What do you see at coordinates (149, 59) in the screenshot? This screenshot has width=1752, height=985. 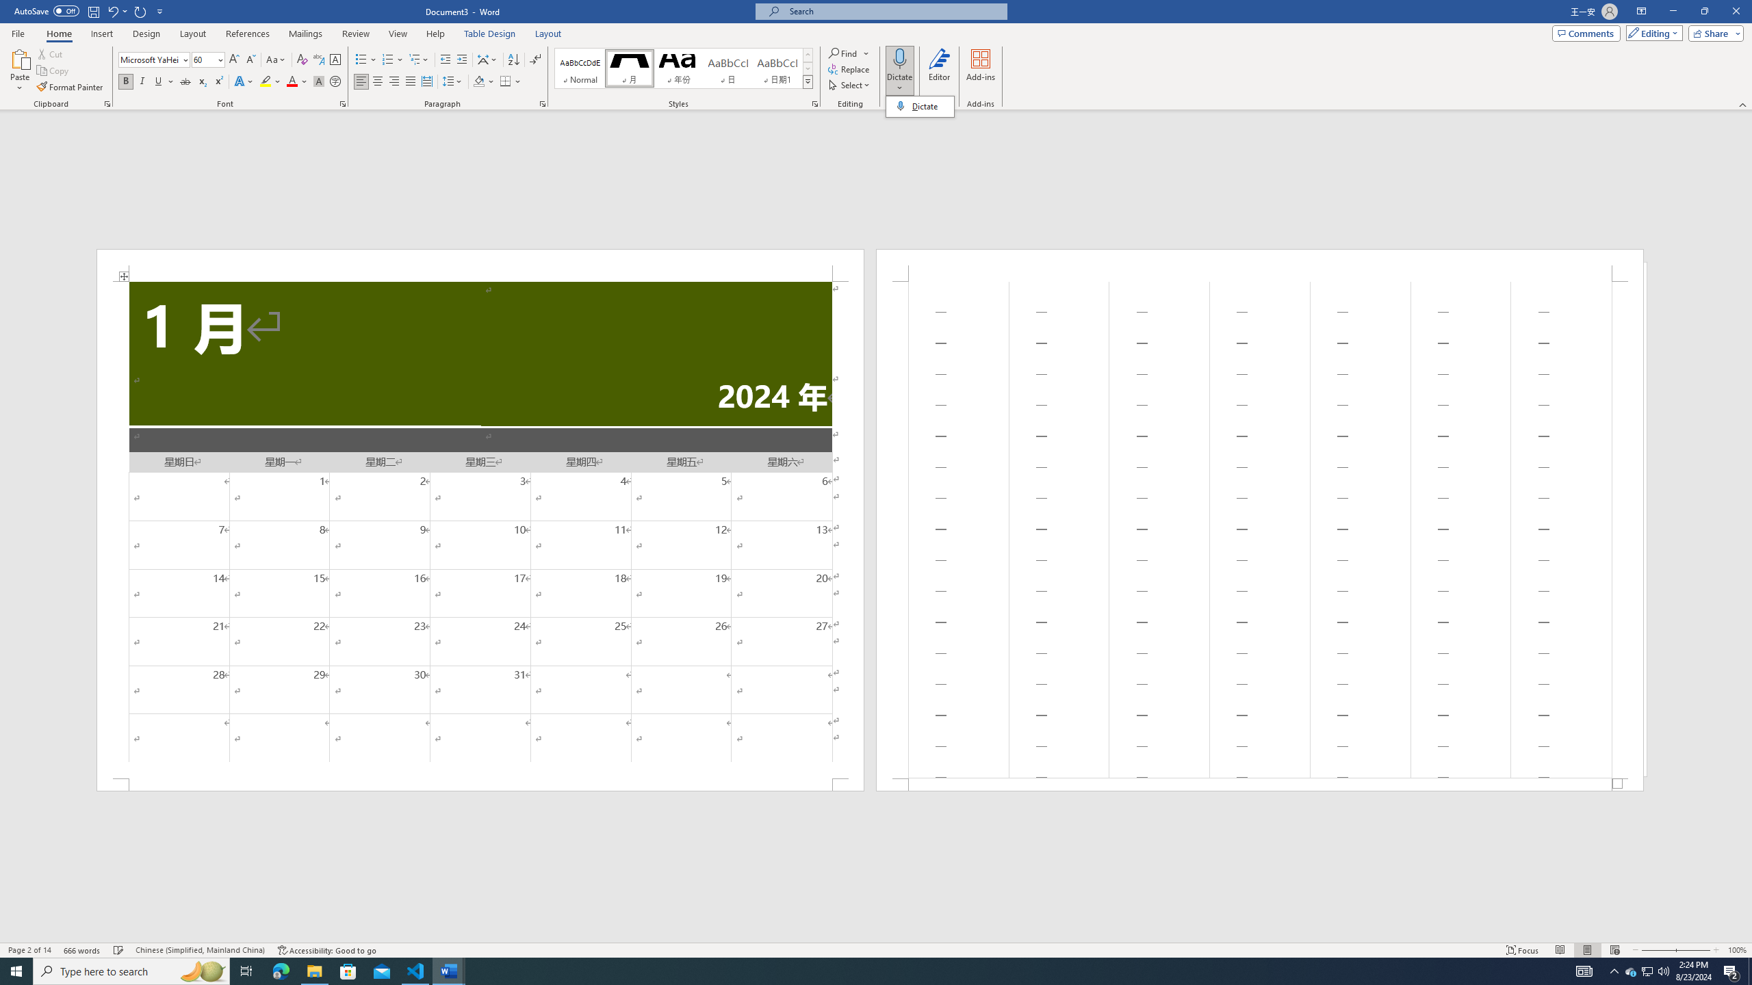 I see `Font` at bounding box center [149, 59].